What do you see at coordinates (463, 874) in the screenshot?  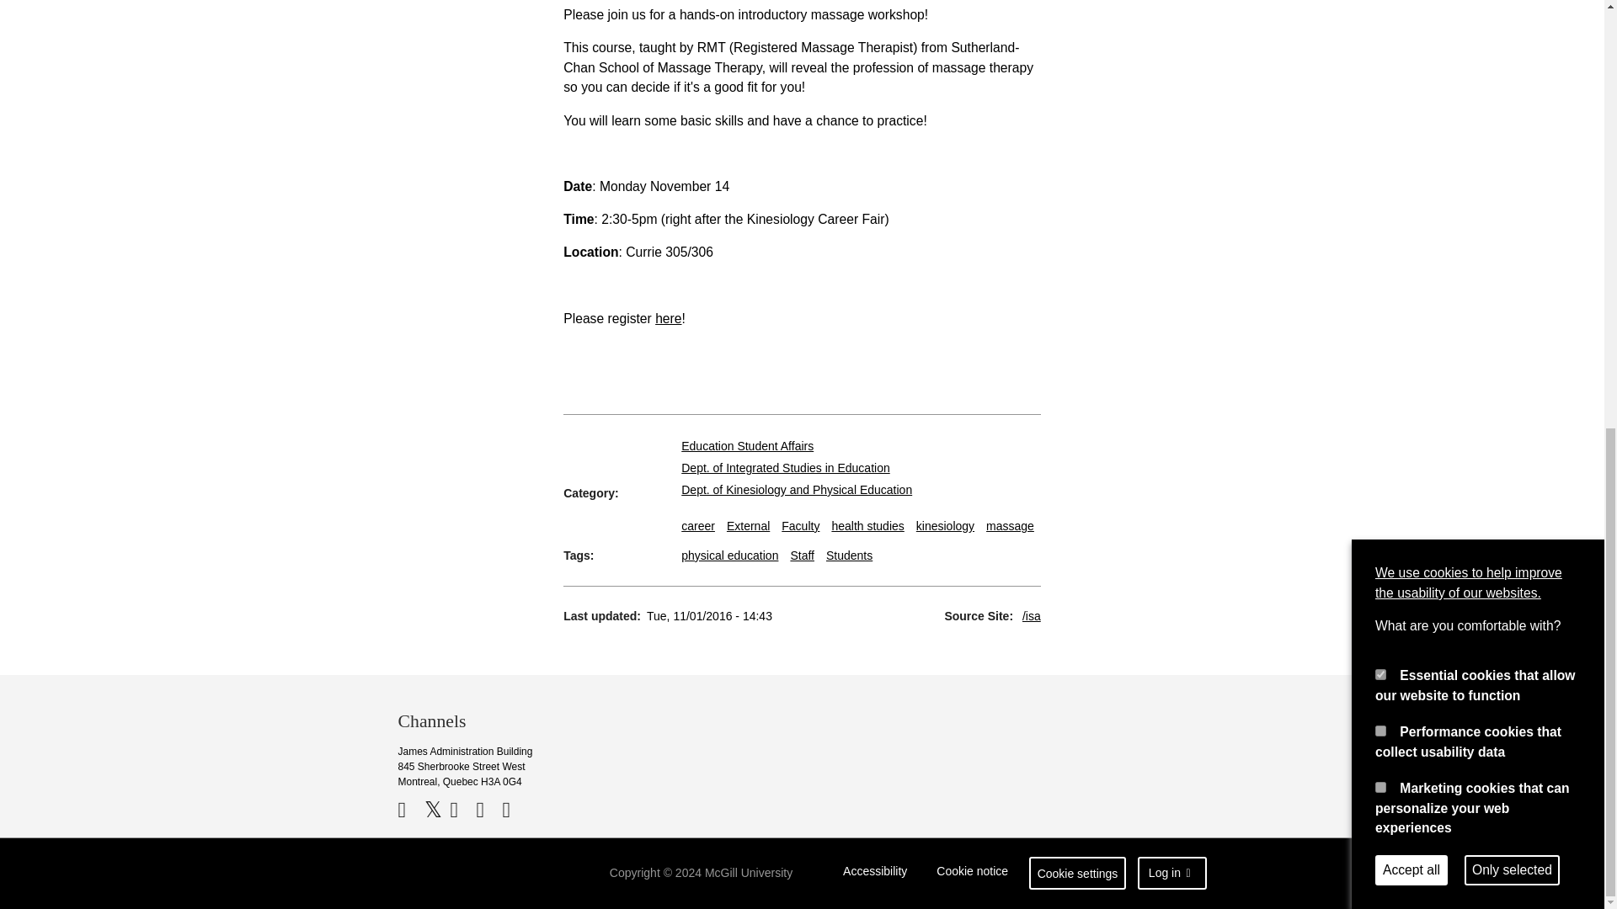 I see `return to McGill University` at bounding box center [463, 874].